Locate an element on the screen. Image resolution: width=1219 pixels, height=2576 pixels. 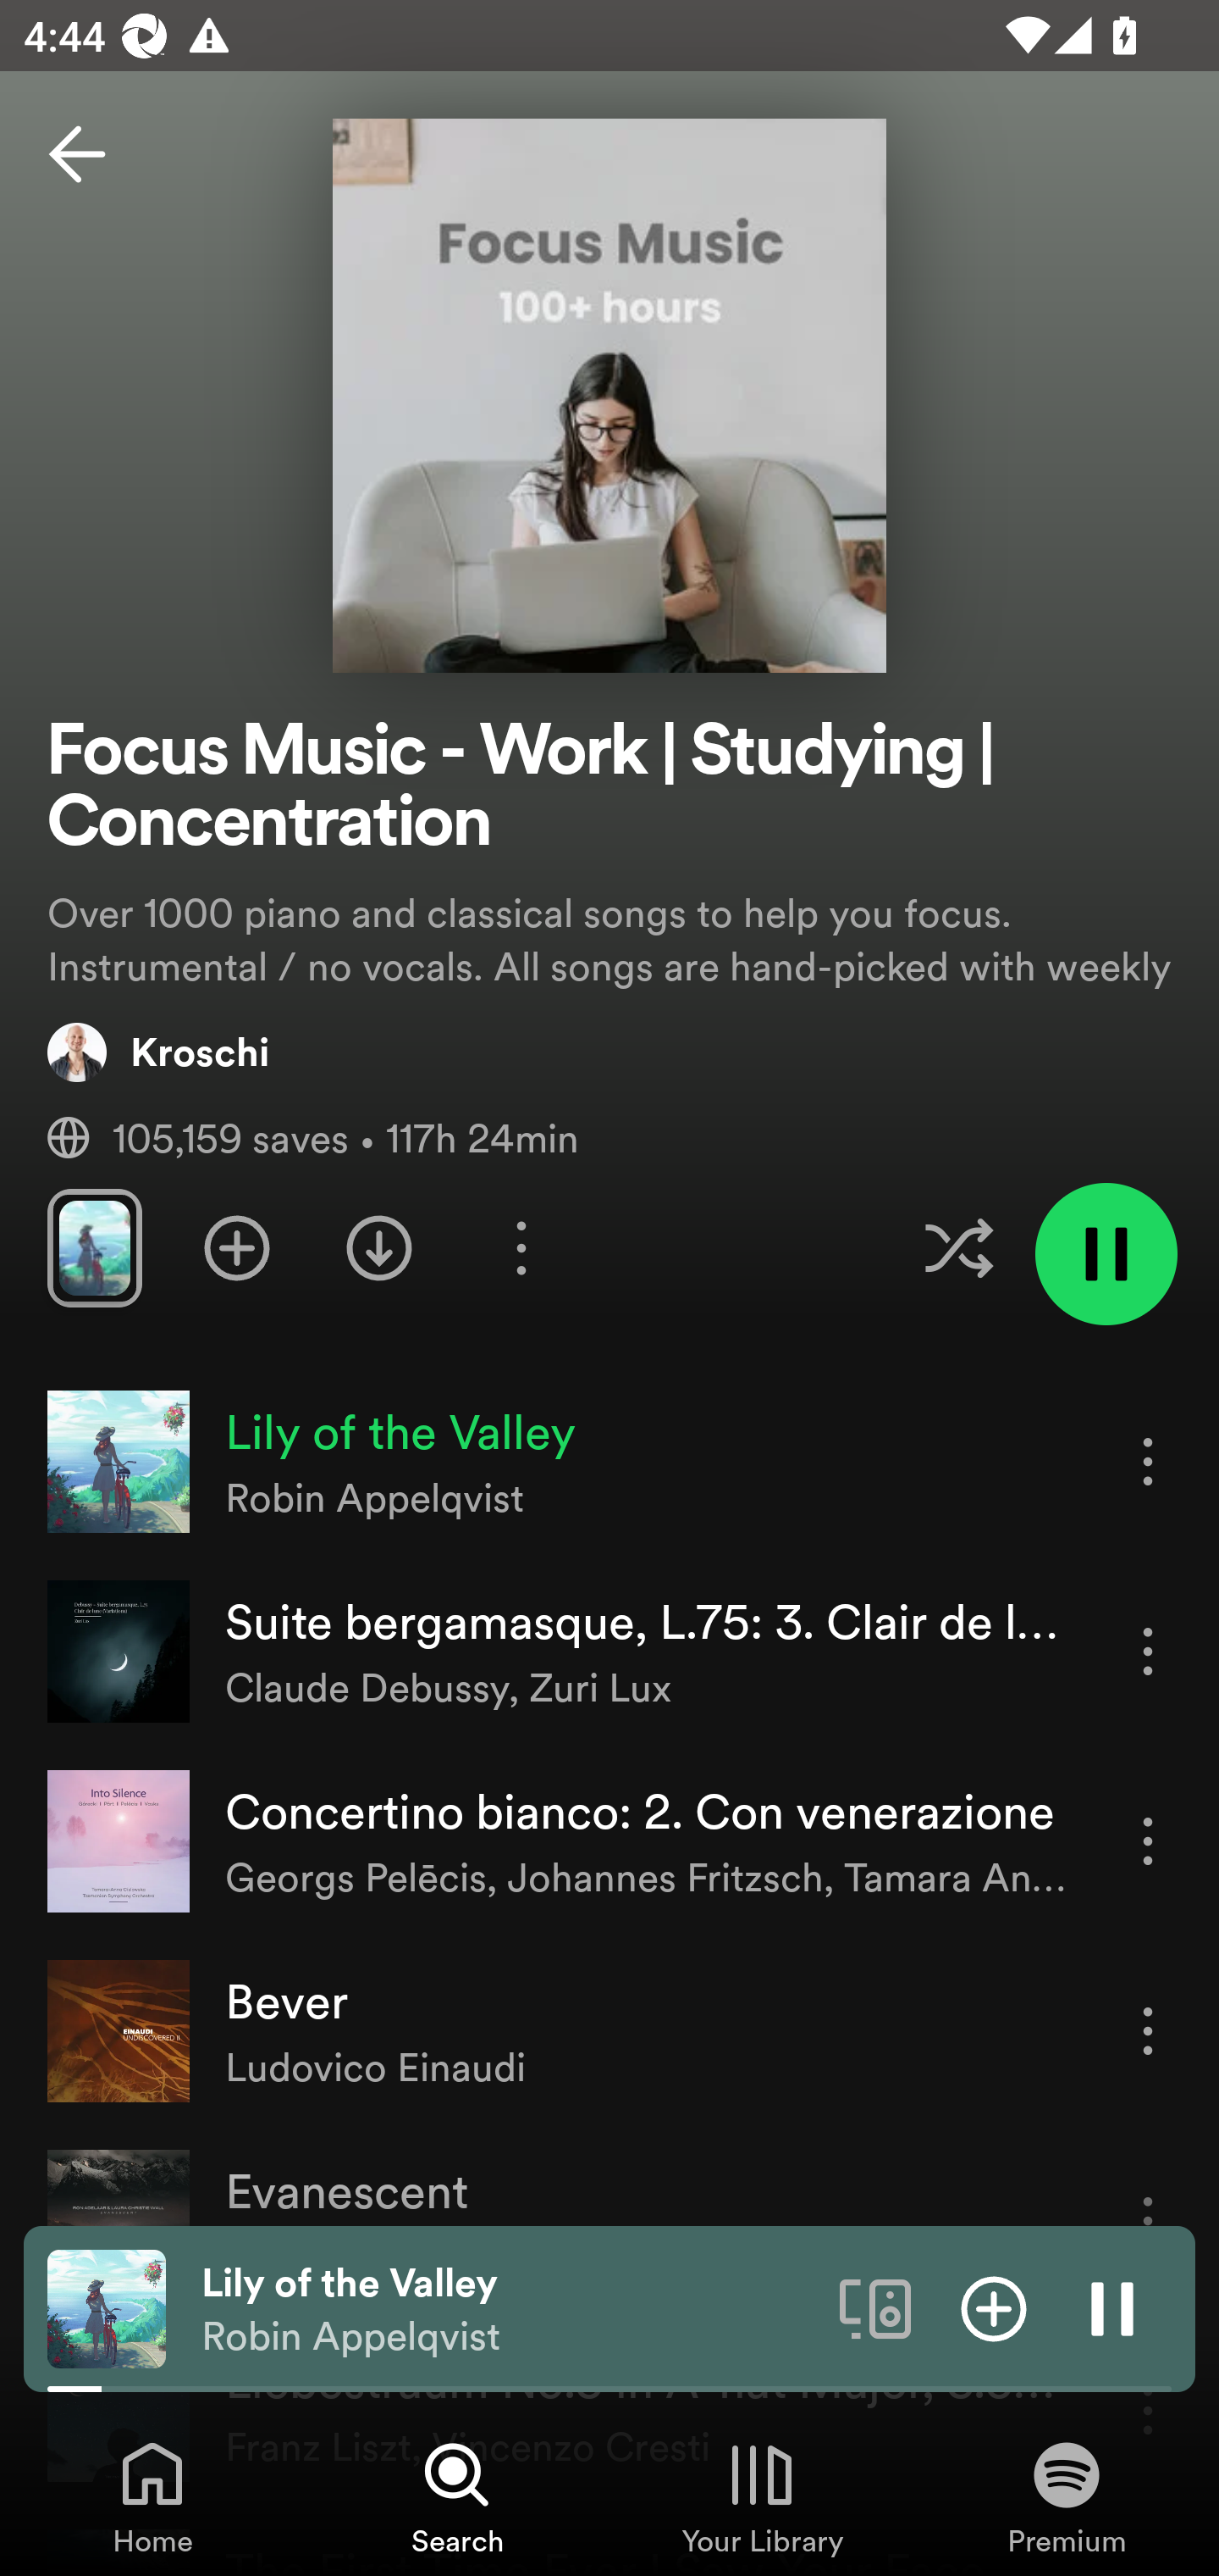
The cover art of the currently playing track is located at coordinates (107, 2307).